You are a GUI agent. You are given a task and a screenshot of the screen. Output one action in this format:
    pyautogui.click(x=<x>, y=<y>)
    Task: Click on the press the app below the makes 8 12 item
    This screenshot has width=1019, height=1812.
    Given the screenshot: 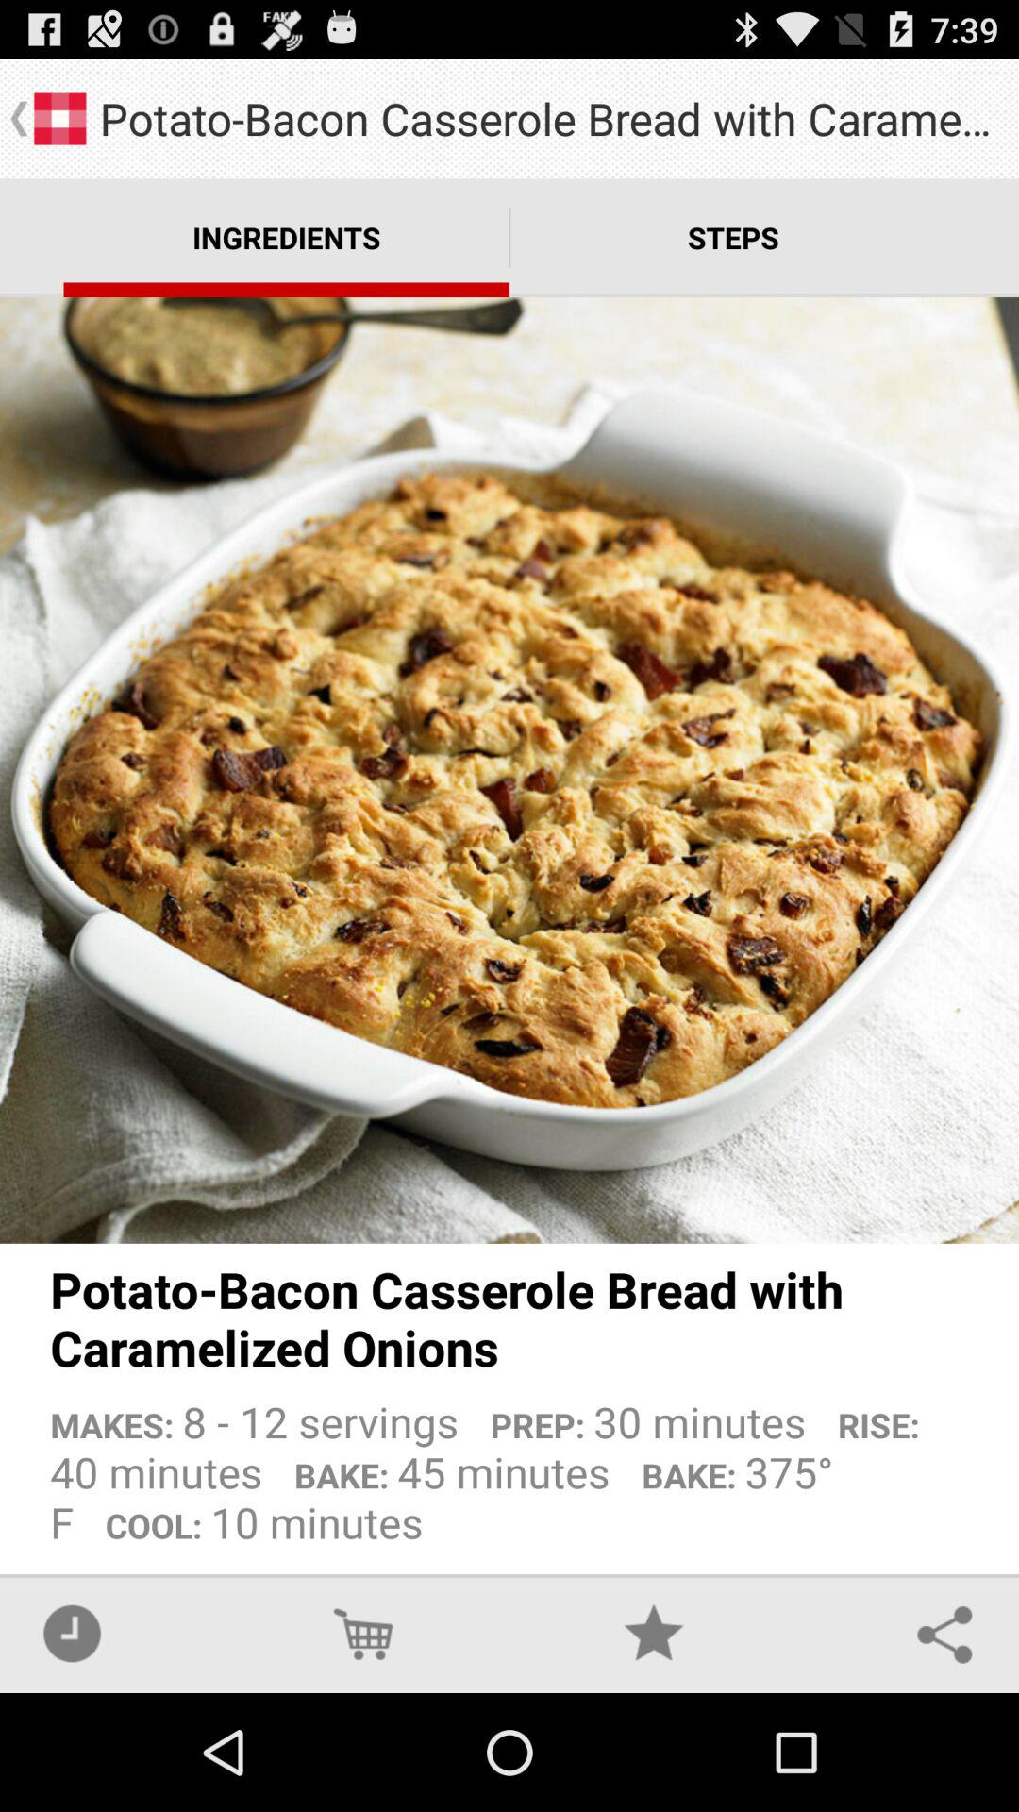 What is the action you would take?
    pyautogui.click(x=362, y=1633)
    